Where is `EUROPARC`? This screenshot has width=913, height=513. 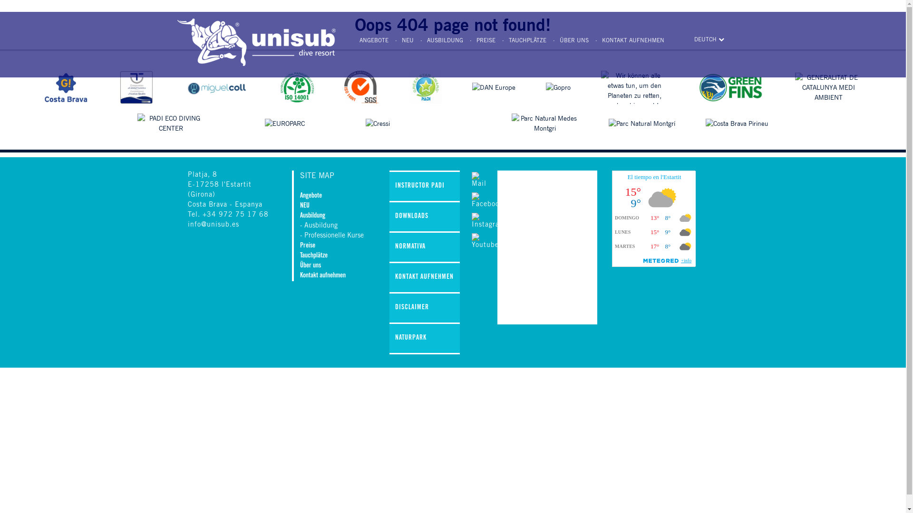 EUROPARC is located at coordinates (285, 123).